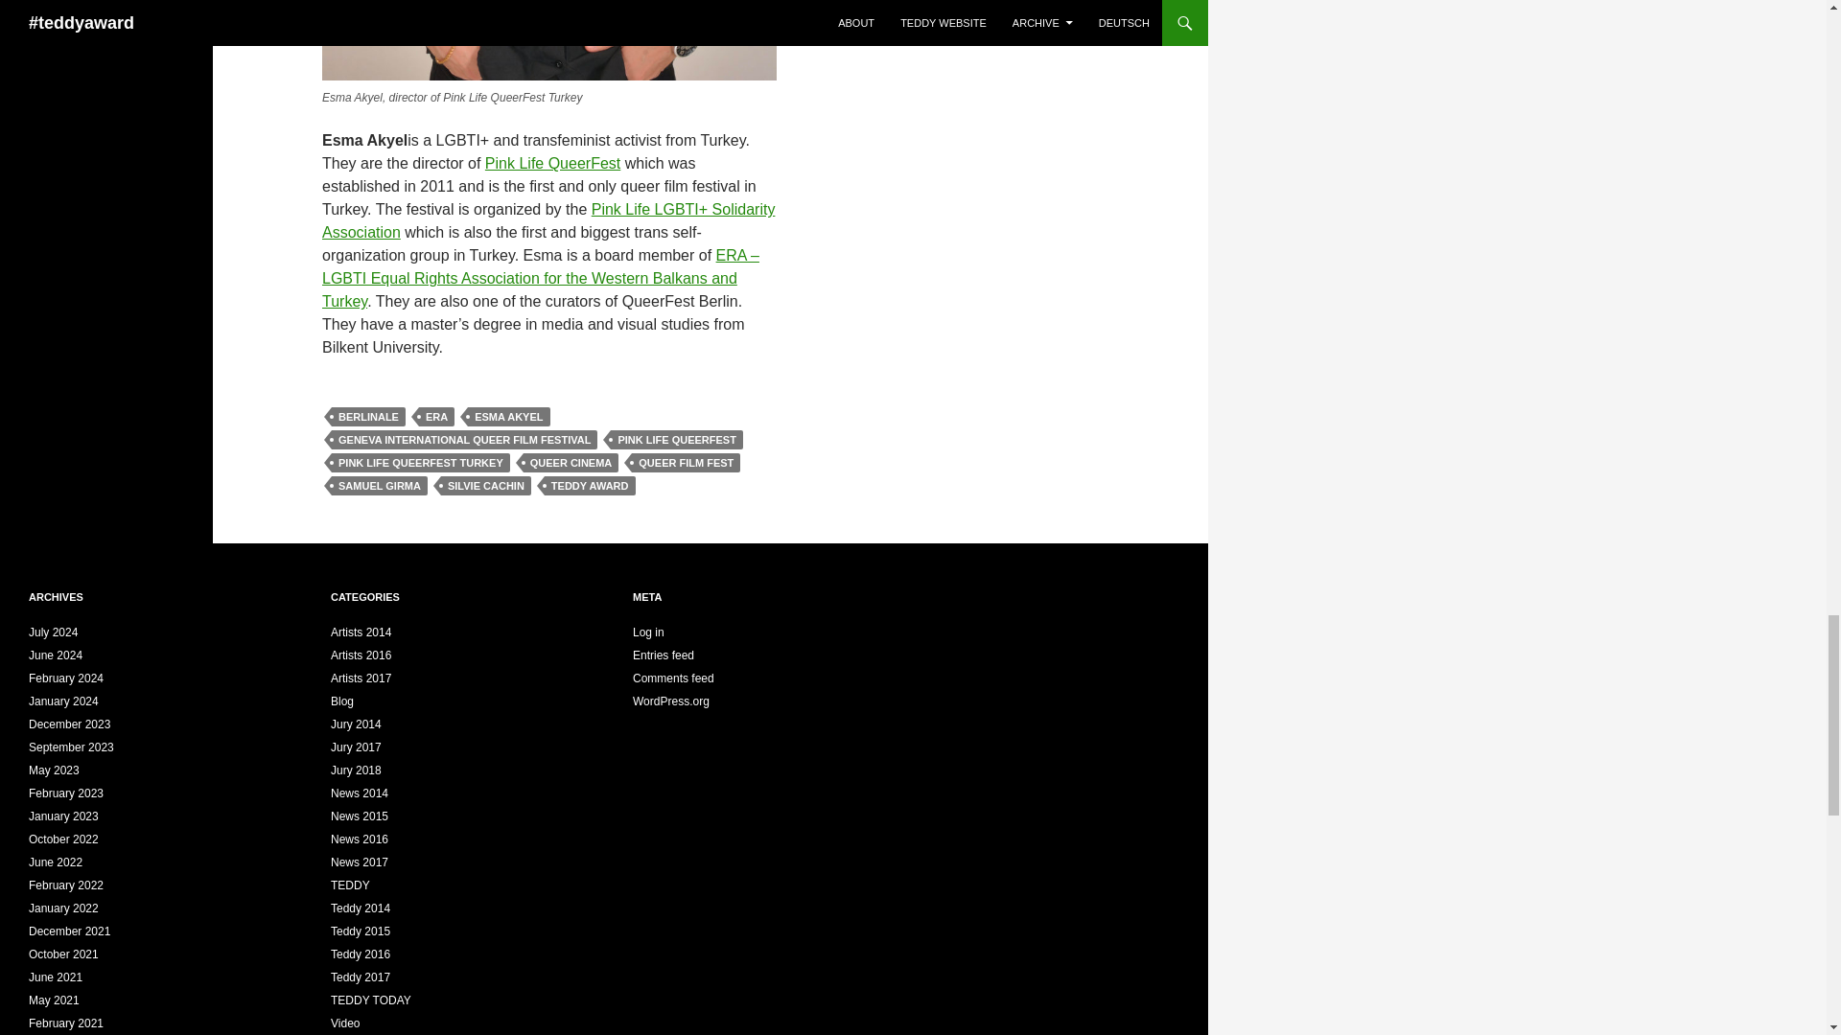 This screenshot has width=1841, height=1035. Describe the element at coordinates (437, 416) in the screenshot. I see `ERA` at that location.